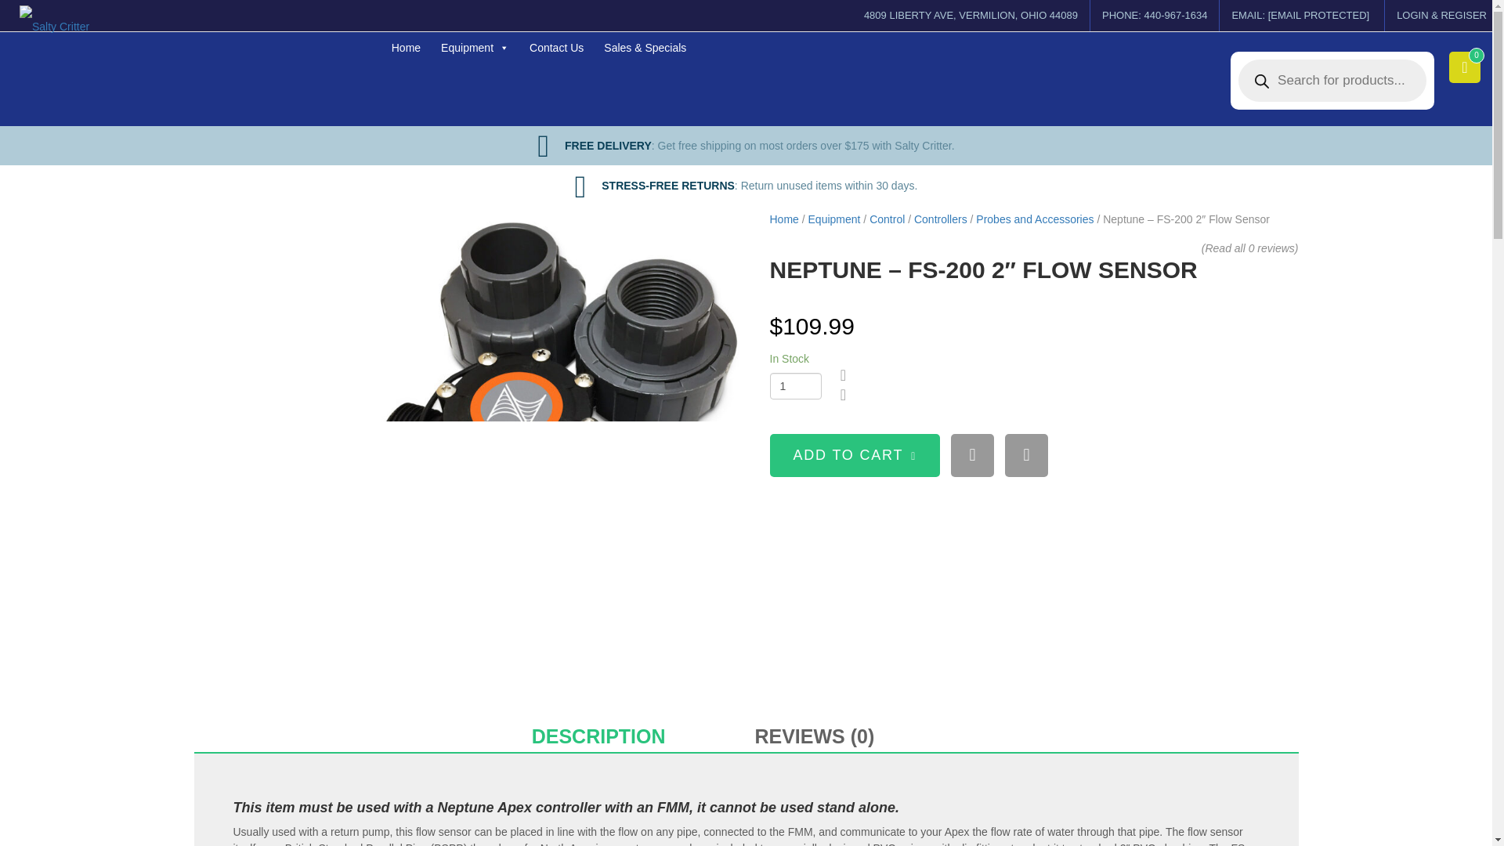 Image resolution: width=1504 pixels, height=846 pixels. Describe the element at coordinates (473, 48) in the screenshot. I see `Equipment` at that location.